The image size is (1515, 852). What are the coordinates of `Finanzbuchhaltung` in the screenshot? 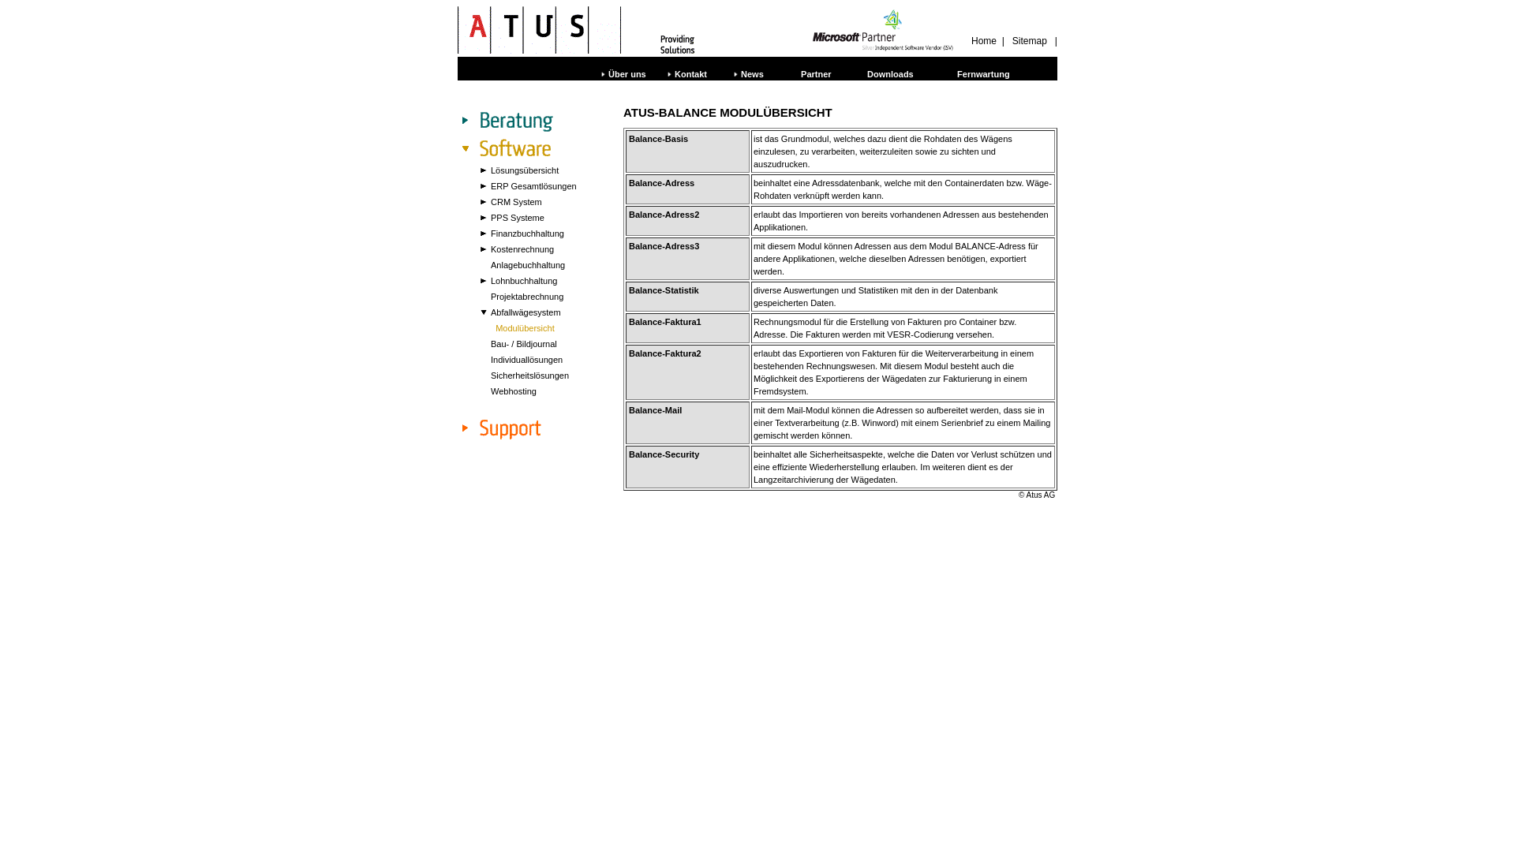 It's located at (527, 234).